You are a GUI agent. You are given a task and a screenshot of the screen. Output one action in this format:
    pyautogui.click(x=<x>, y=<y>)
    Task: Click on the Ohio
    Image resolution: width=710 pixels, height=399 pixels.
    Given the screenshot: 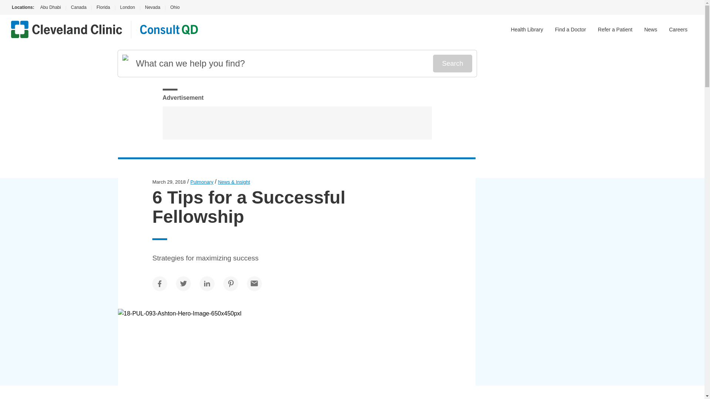 What is the action you would take?
    pyautogui.click(x=175, y=7)
    